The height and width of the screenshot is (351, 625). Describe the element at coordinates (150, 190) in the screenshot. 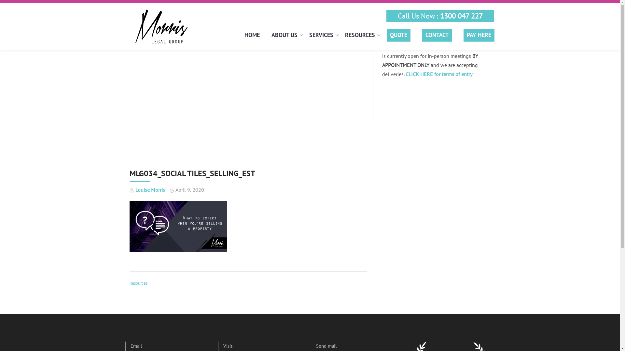

I see `Louise Morris` at that location.